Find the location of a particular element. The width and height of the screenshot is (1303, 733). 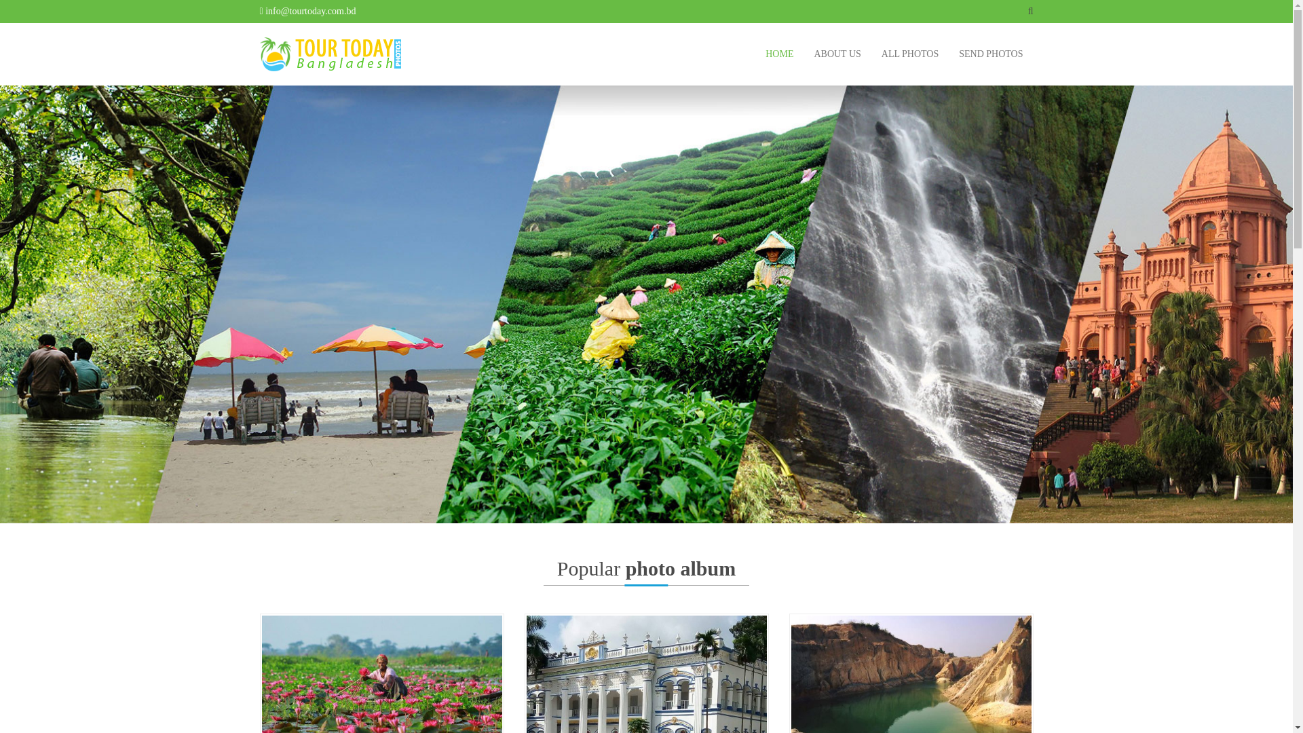

ABOUT US is located at coordinates (837, 54).